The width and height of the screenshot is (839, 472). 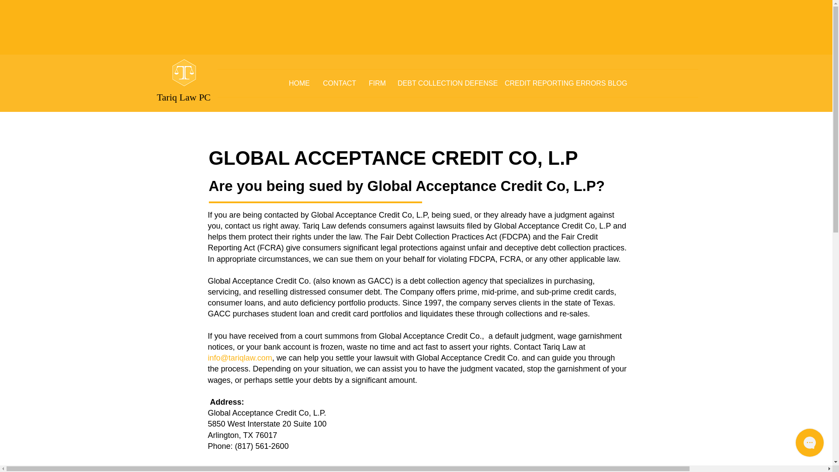 I want to click on DEBT COLLECTION DEFENSE, so click(x=444, y=83).